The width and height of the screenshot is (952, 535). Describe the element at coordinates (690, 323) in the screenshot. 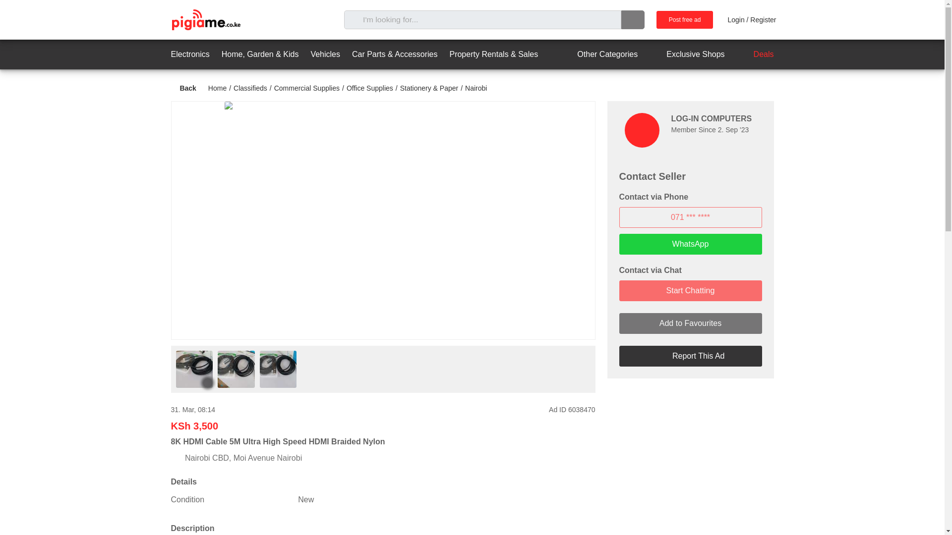

I see `Add to Favourites` at that location.